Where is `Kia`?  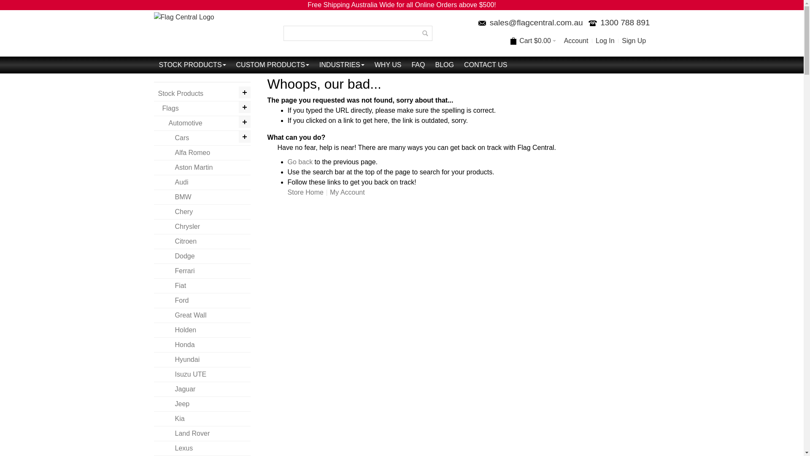 Kia is located at coordinates (202, 419).